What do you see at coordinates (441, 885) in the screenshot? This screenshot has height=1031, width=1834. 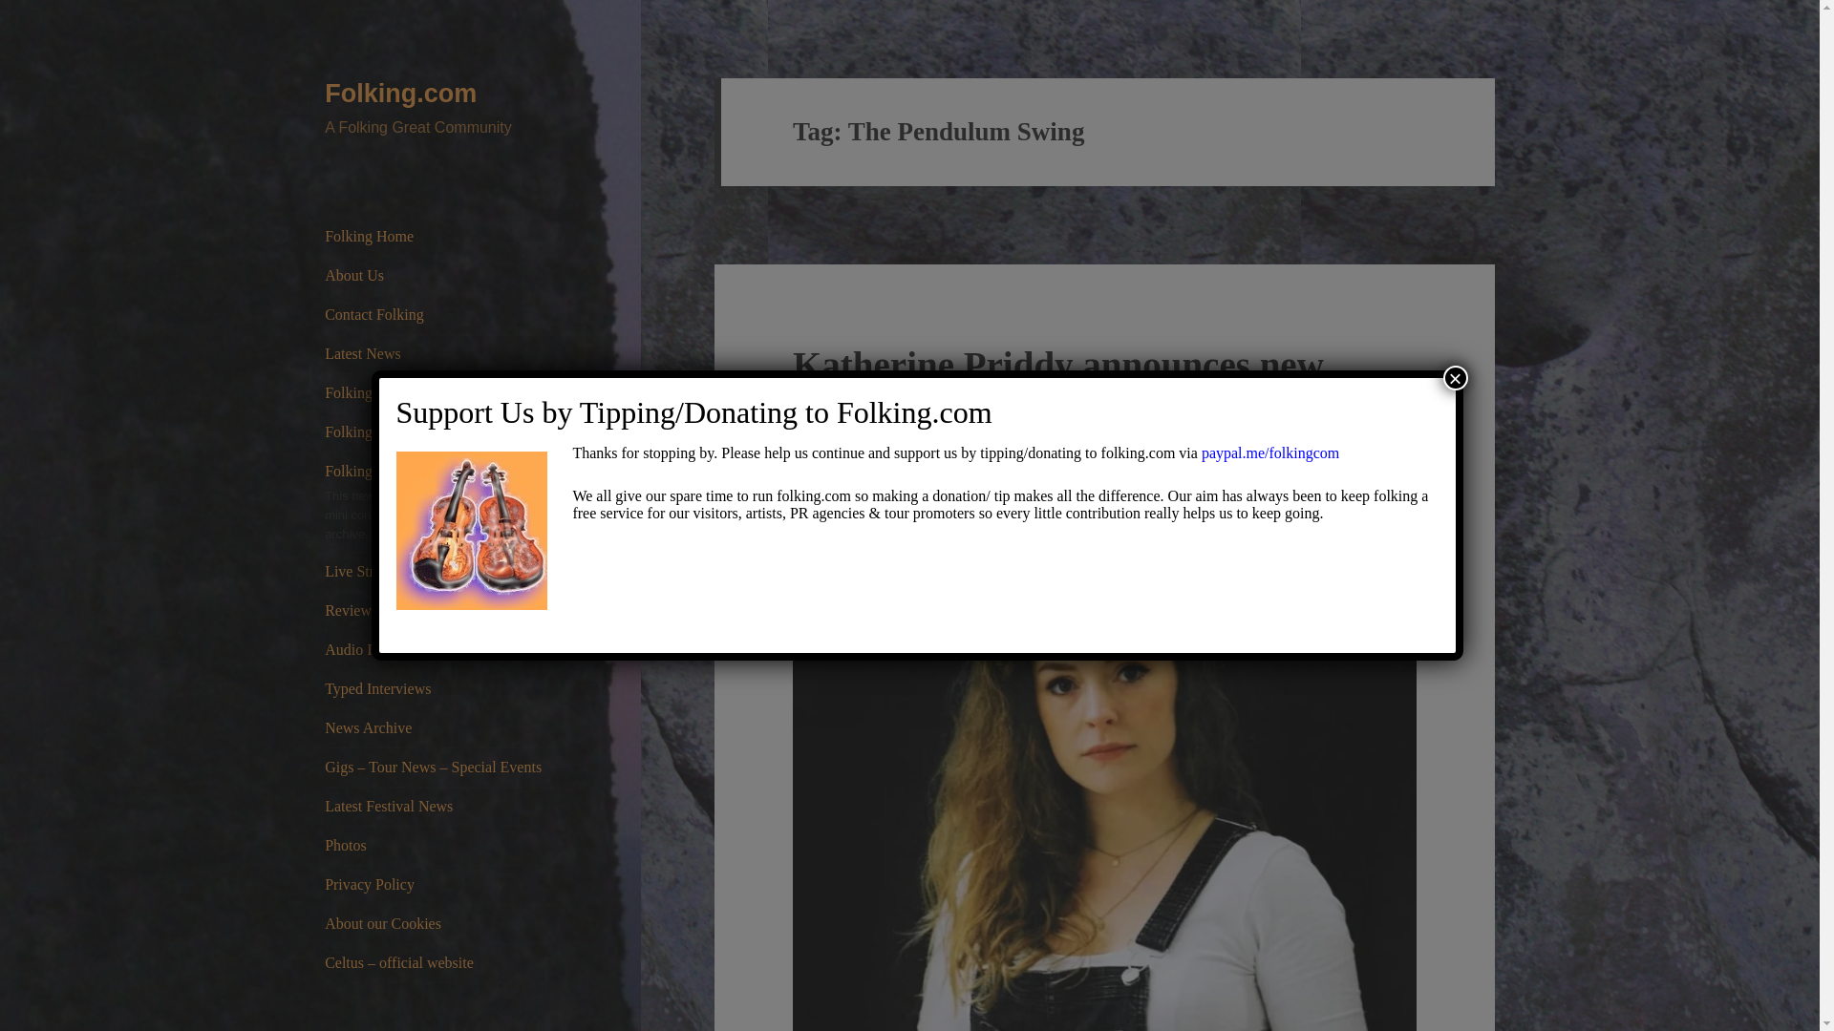 I see `Privacy Policy` at bounding box center [441, 885].